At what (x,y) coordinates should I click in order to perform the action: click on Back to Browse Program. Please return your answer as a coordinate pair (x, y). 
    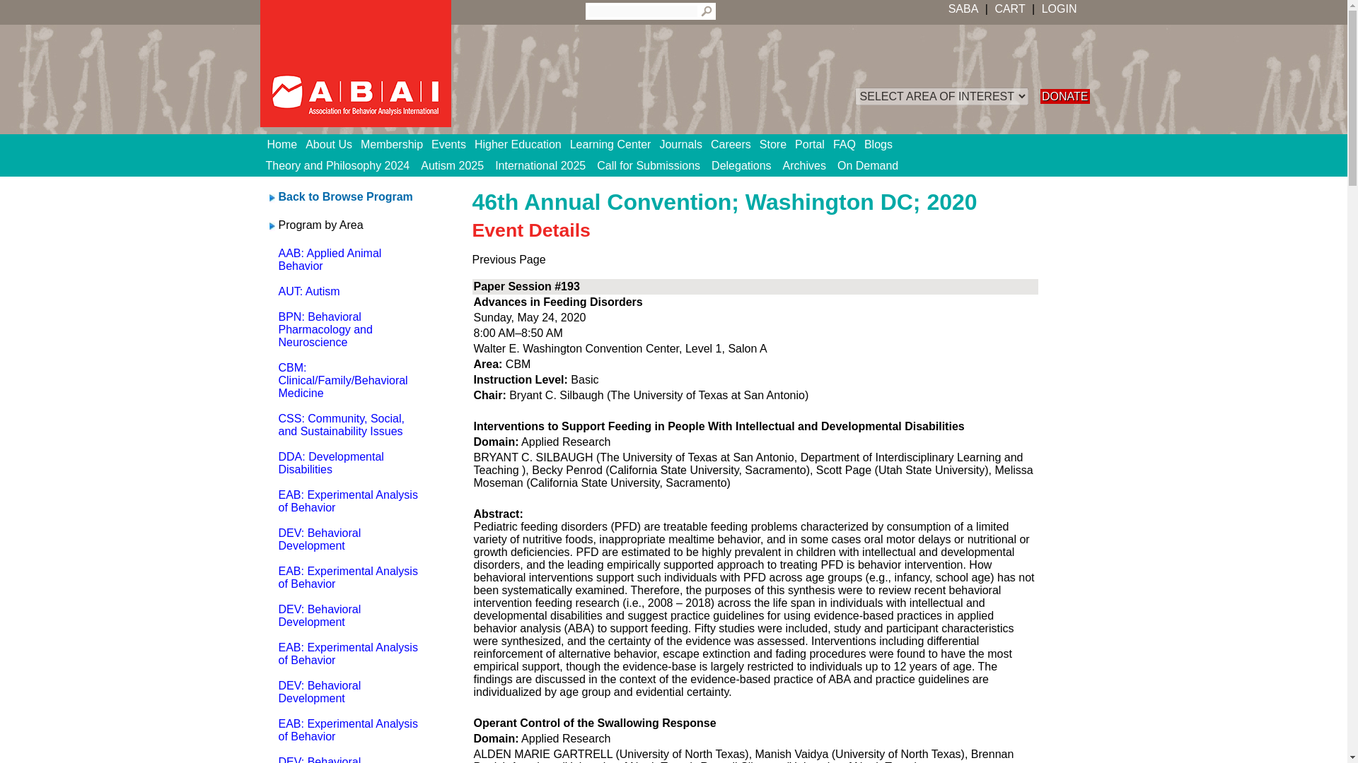
    Looking at the image, I should click on (345, 196).